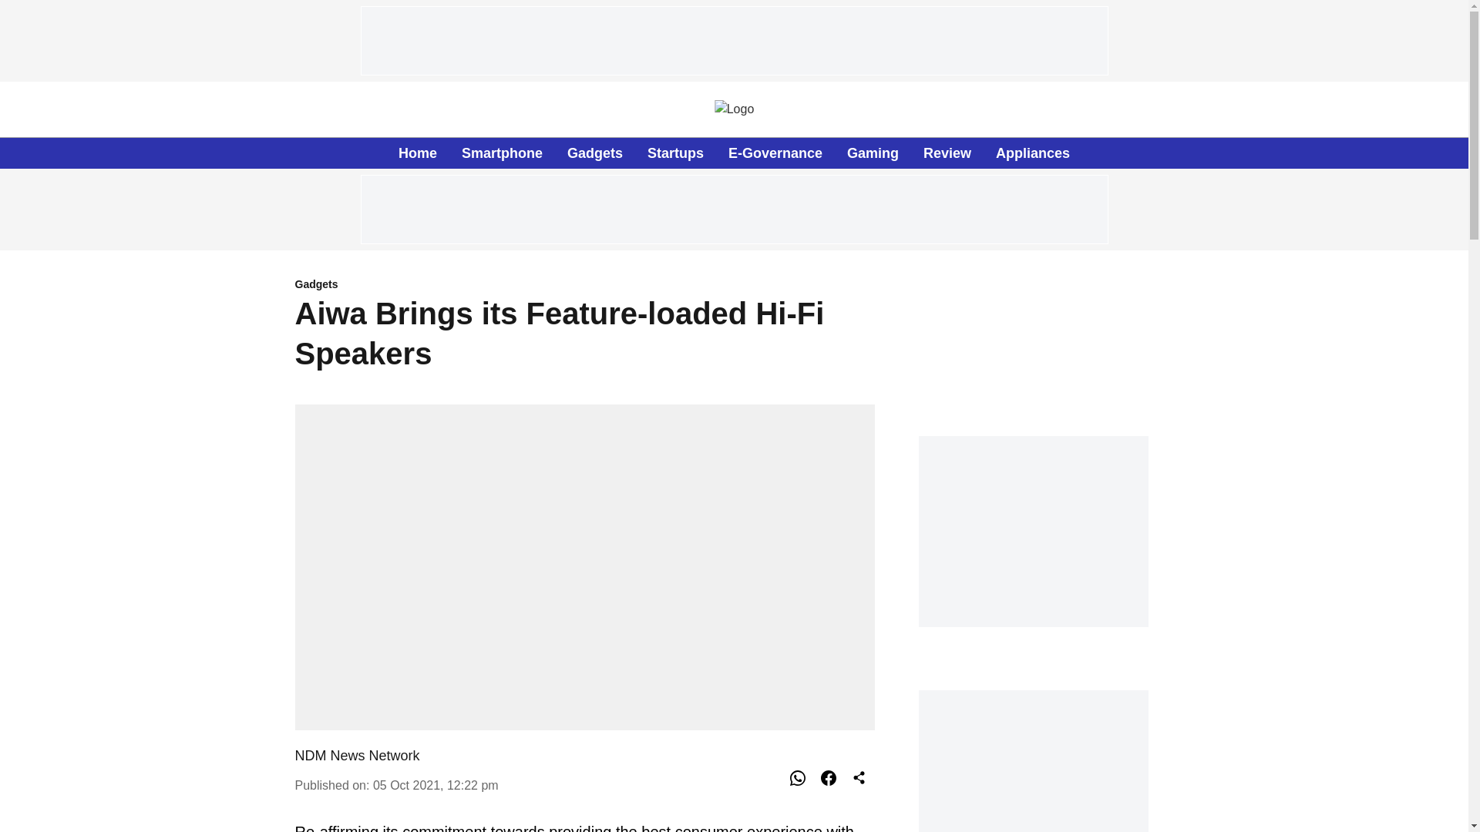 This screenshot has height=832, width=1480. Describe the element at coordinates (595, 153) in the screenshot. I see `Gadgets` at that location.